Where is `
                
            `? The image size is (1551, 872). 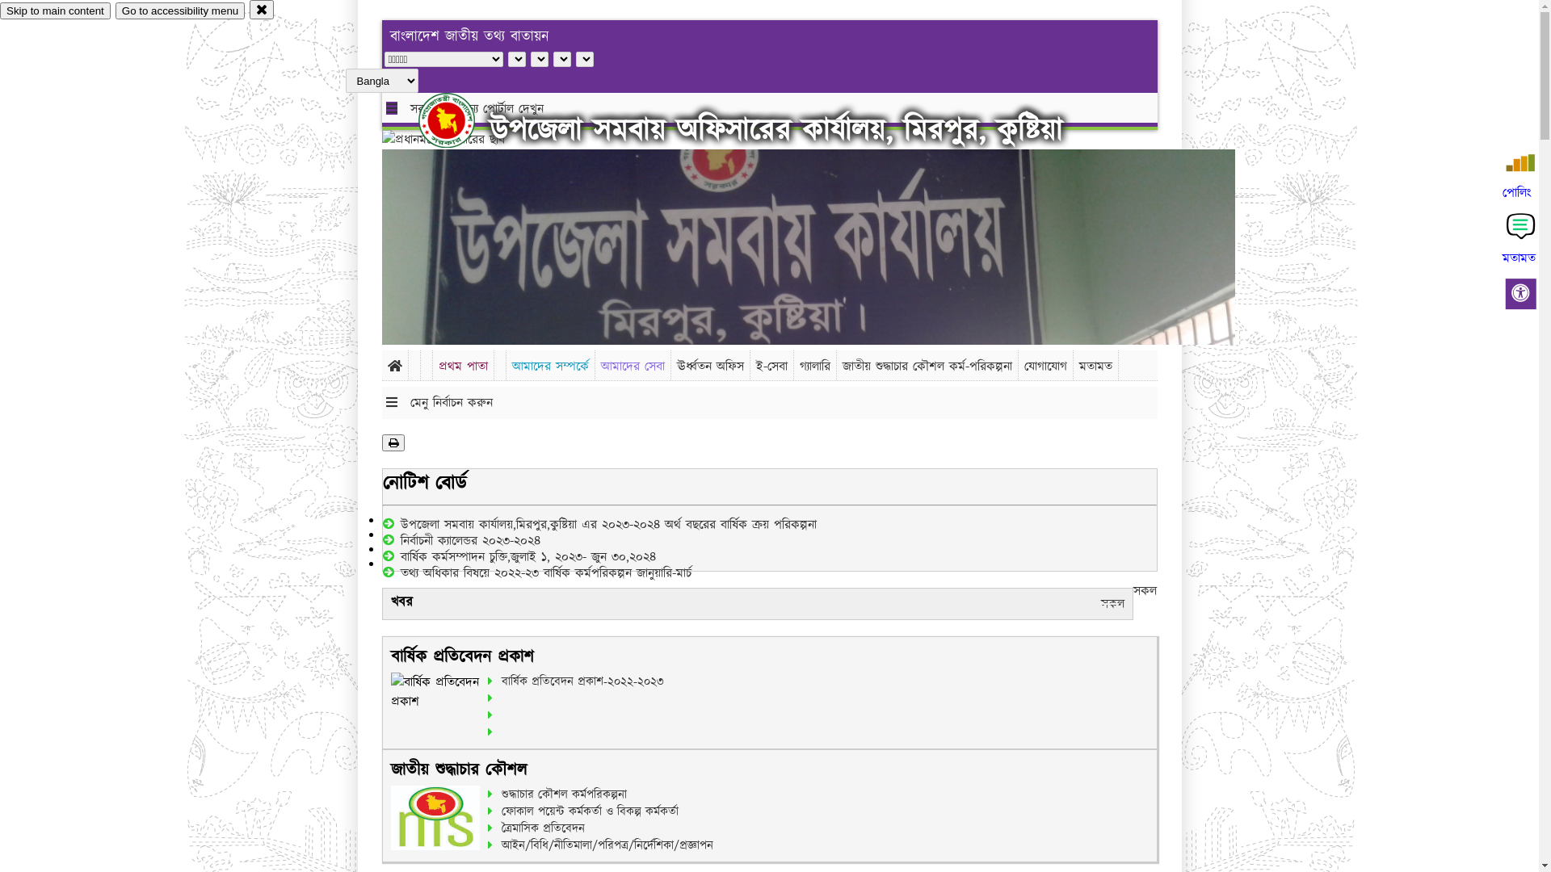 
                
             is located at coordinates (460, 120).